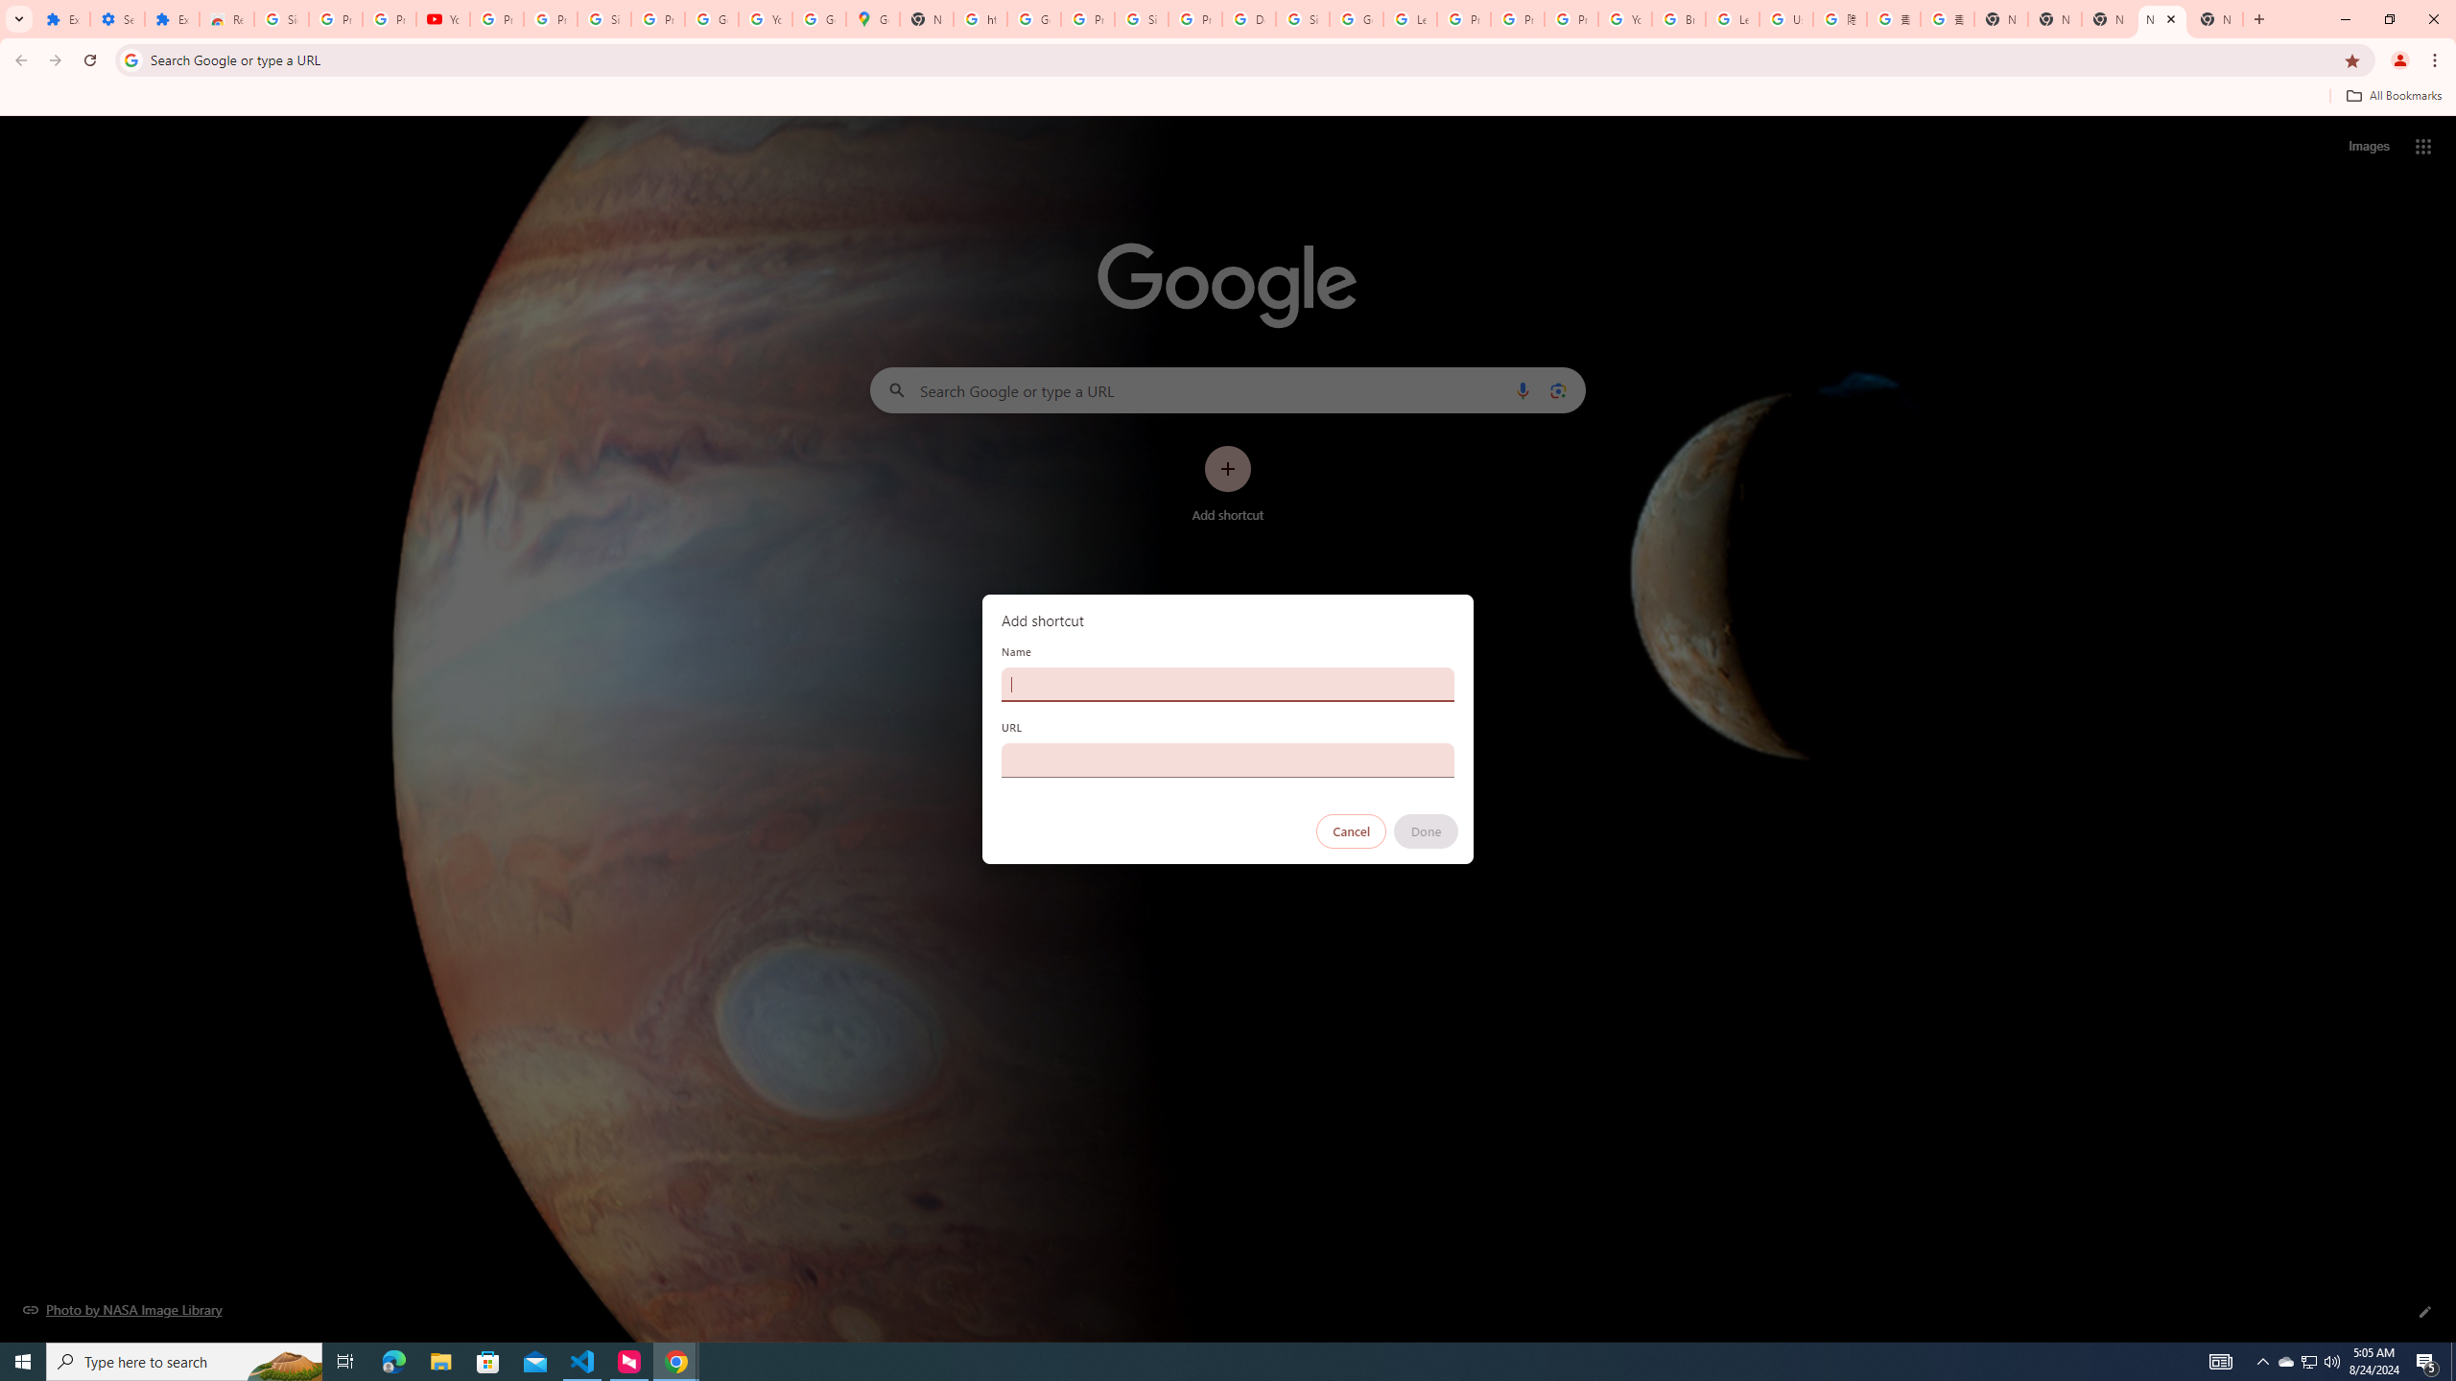 The height and width of the screenshot is (1381, 2456). Describe the element at coordinates (1303, 19) in the screenshot. I see `Sign in - Google Accounts` at that location.